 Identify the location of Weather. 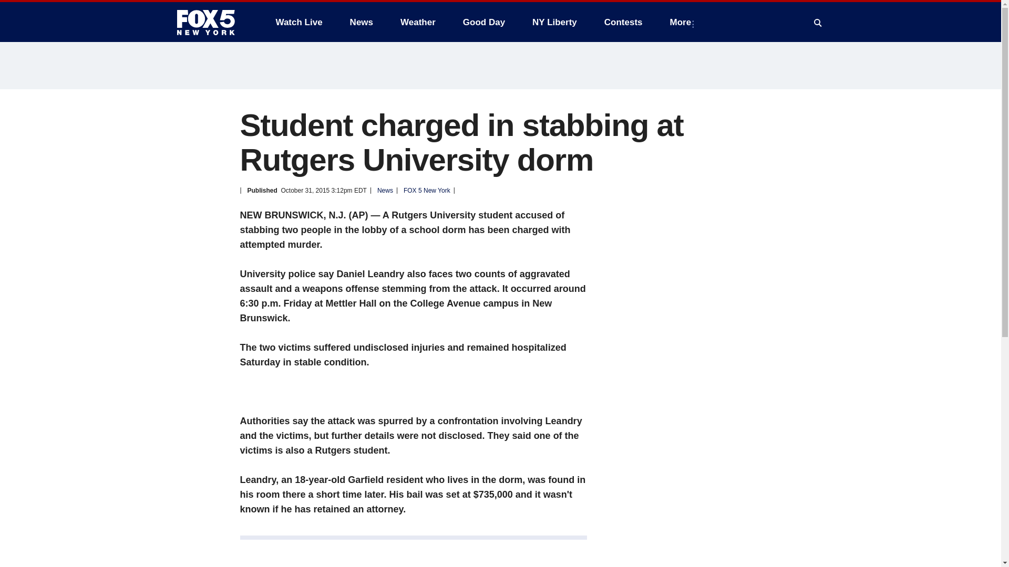
(418, 22).